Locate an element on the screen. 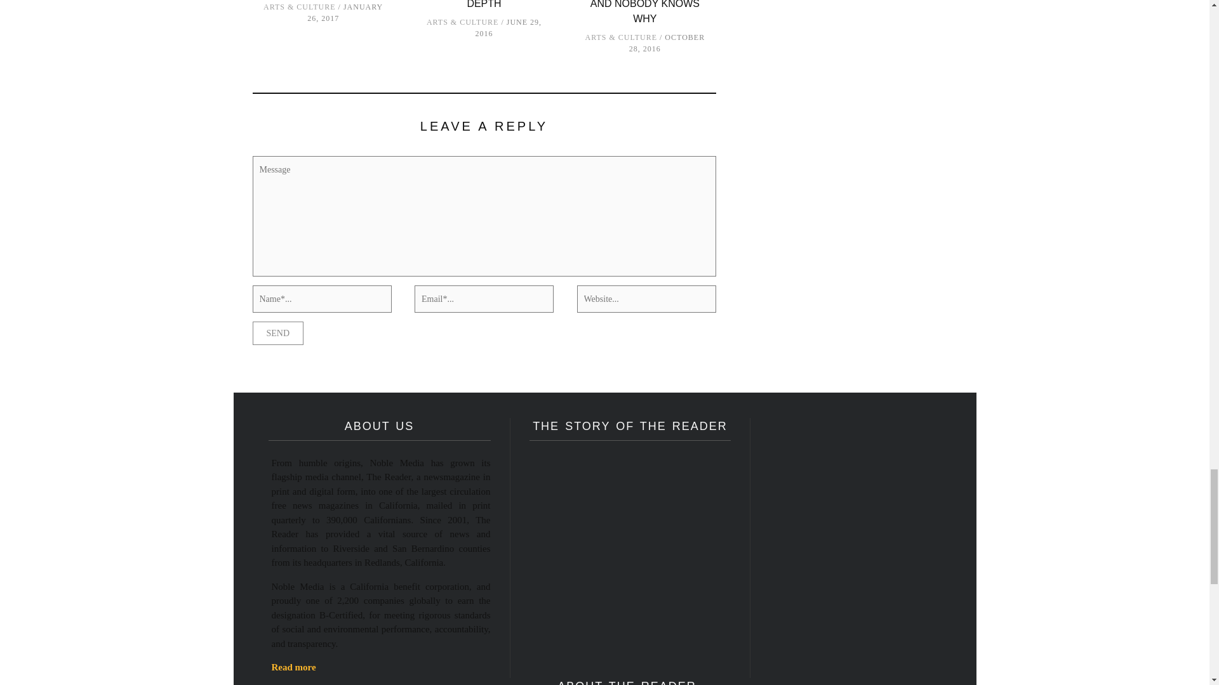  Send is located at coordinates (278, 333).